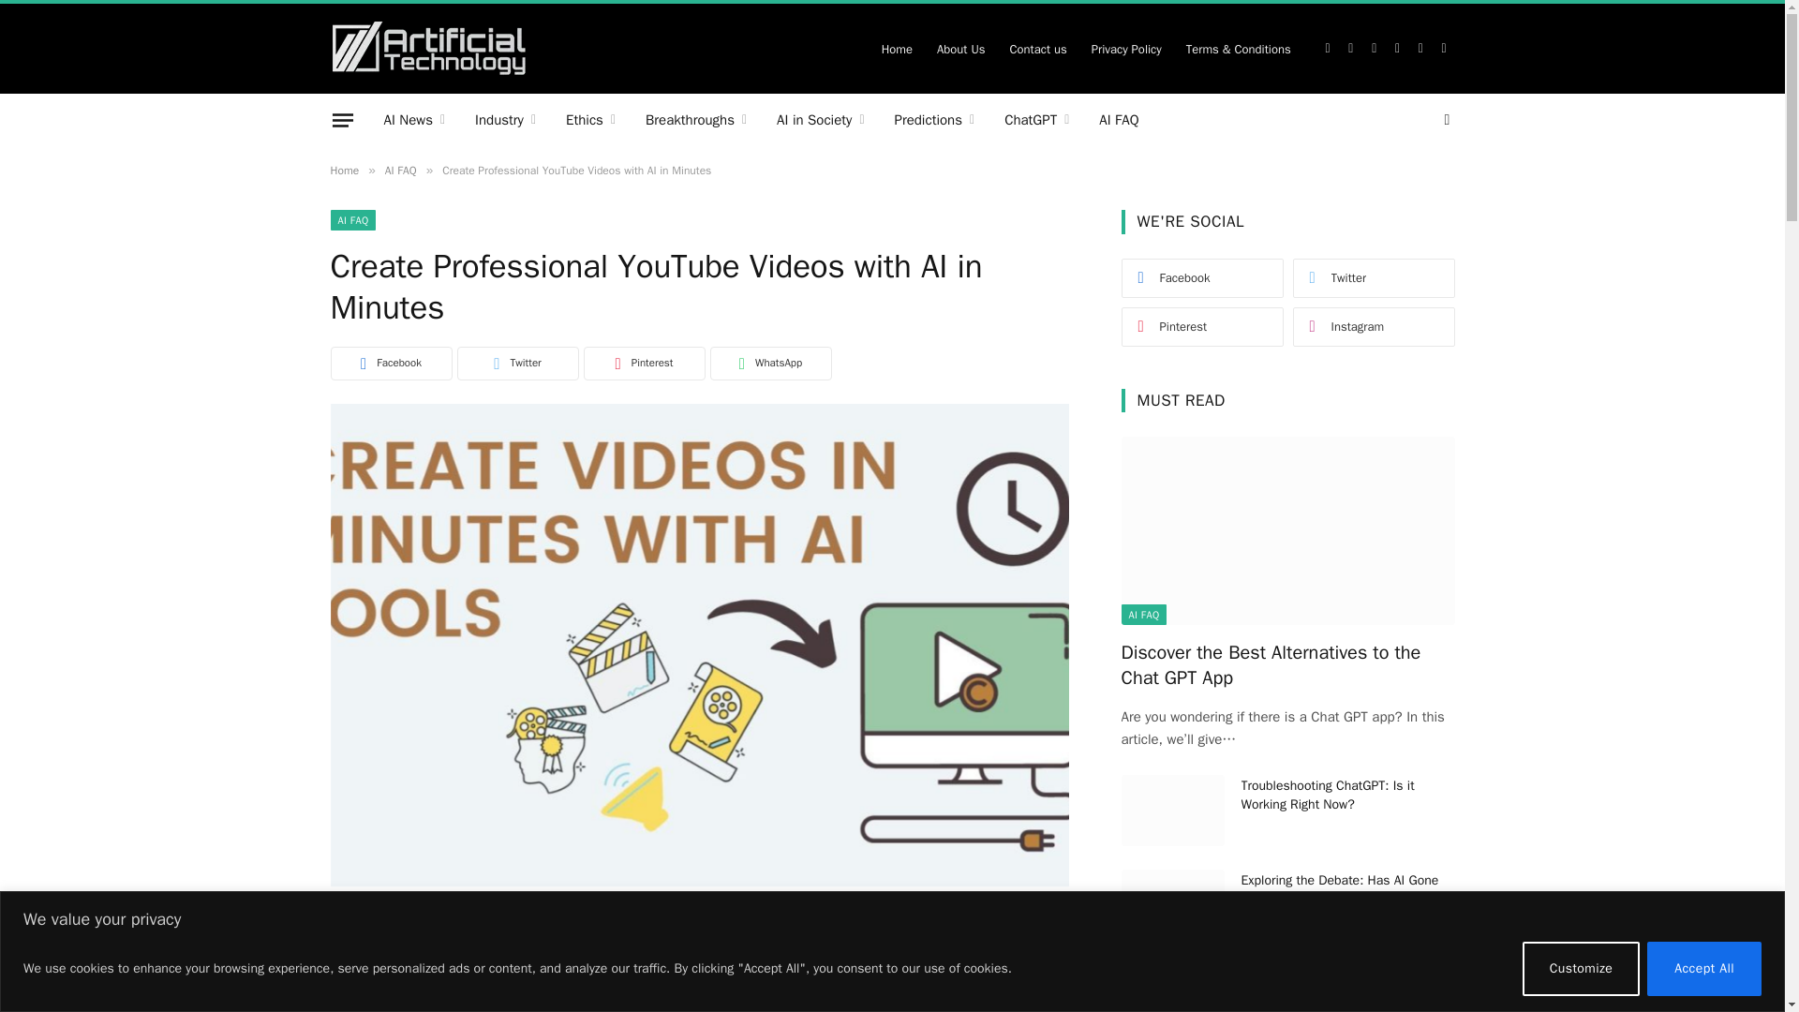  I want to click on Artificial Technology, so click(427, 48).